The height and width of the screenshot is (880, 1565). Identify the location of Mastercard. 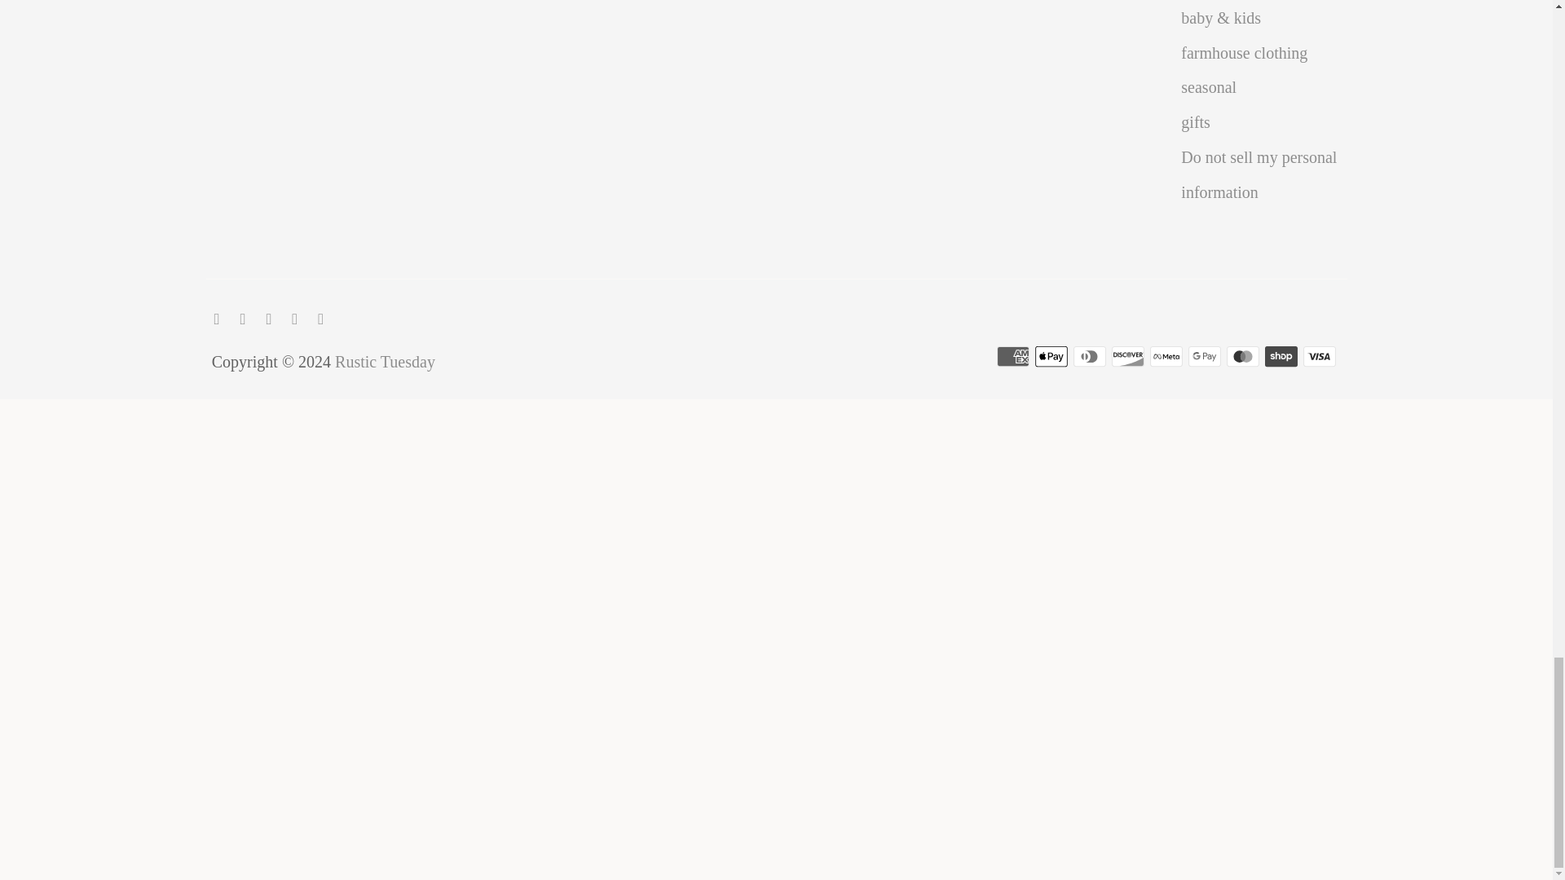
(1243, 357).